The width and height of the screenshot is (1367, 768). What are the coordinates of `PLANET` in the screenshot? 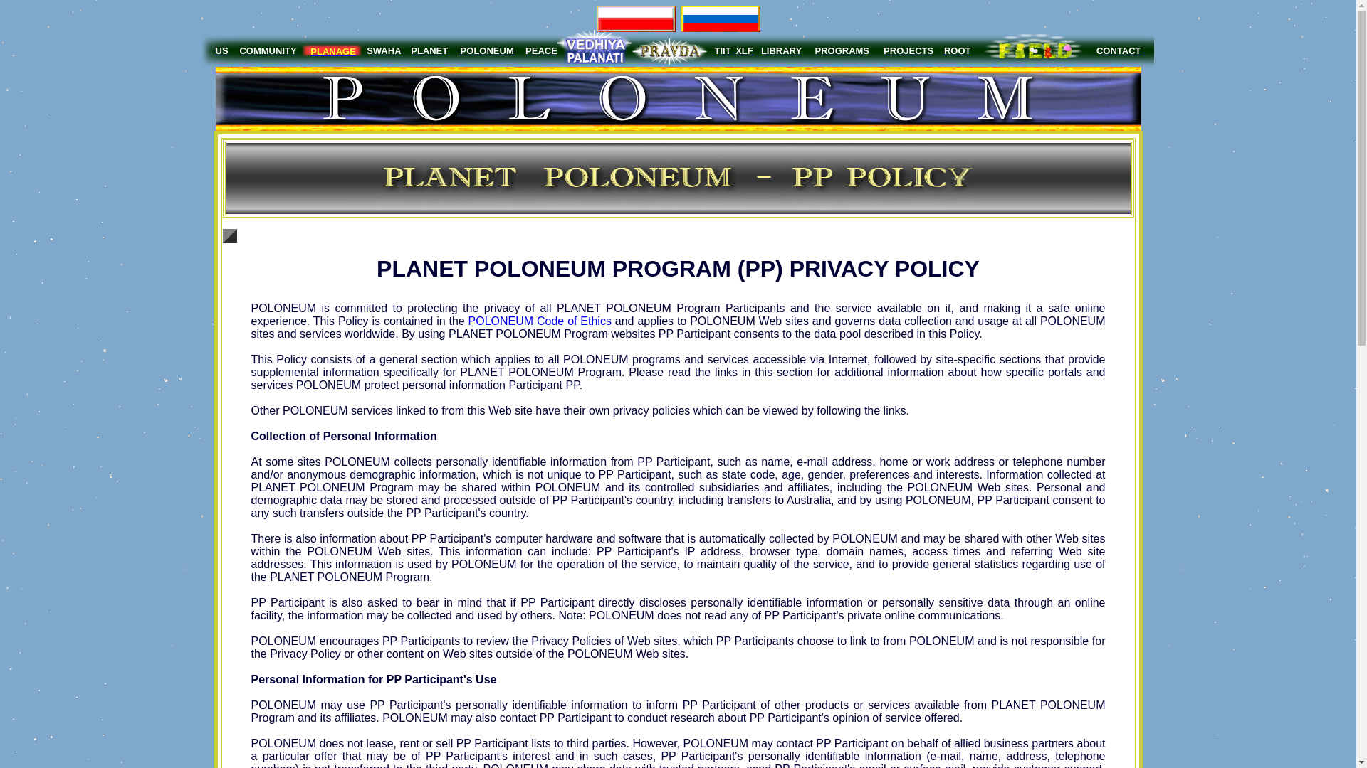 It's located at (429, 50).